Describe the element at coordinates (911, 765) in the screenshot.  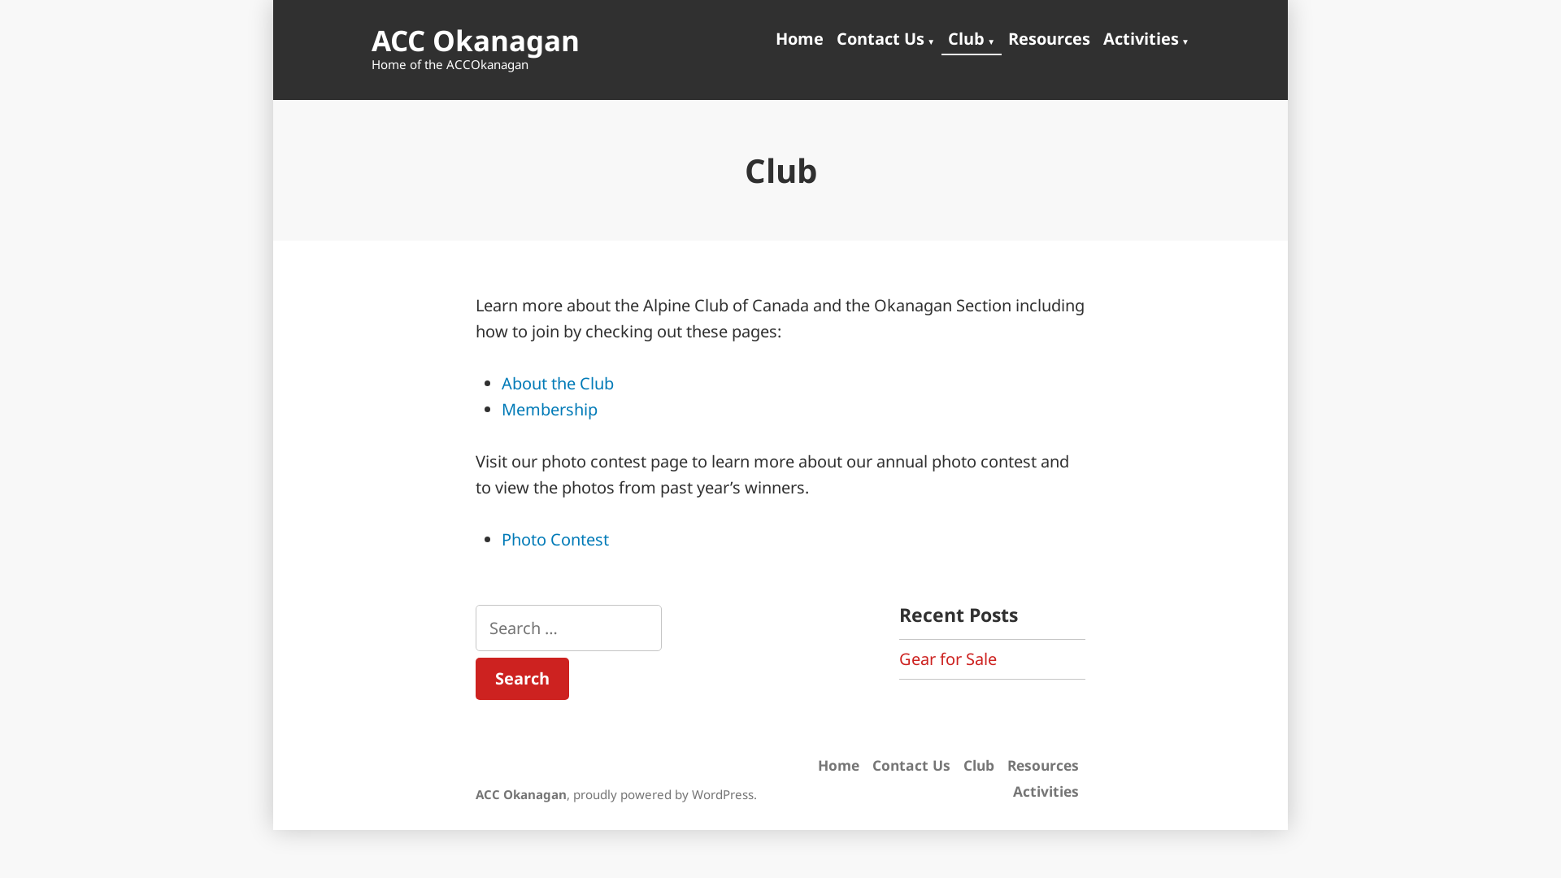
I see `Contact Us` at that location.